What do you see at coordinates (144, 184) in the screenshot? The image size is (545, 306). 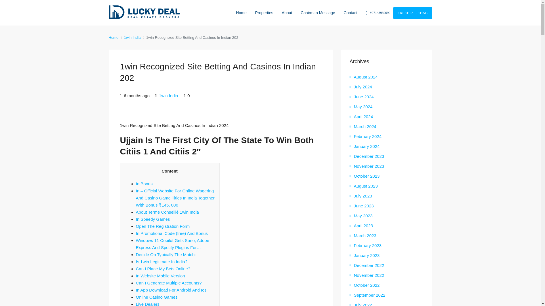 I see `In Bonus` at bounding box center [144, 184].